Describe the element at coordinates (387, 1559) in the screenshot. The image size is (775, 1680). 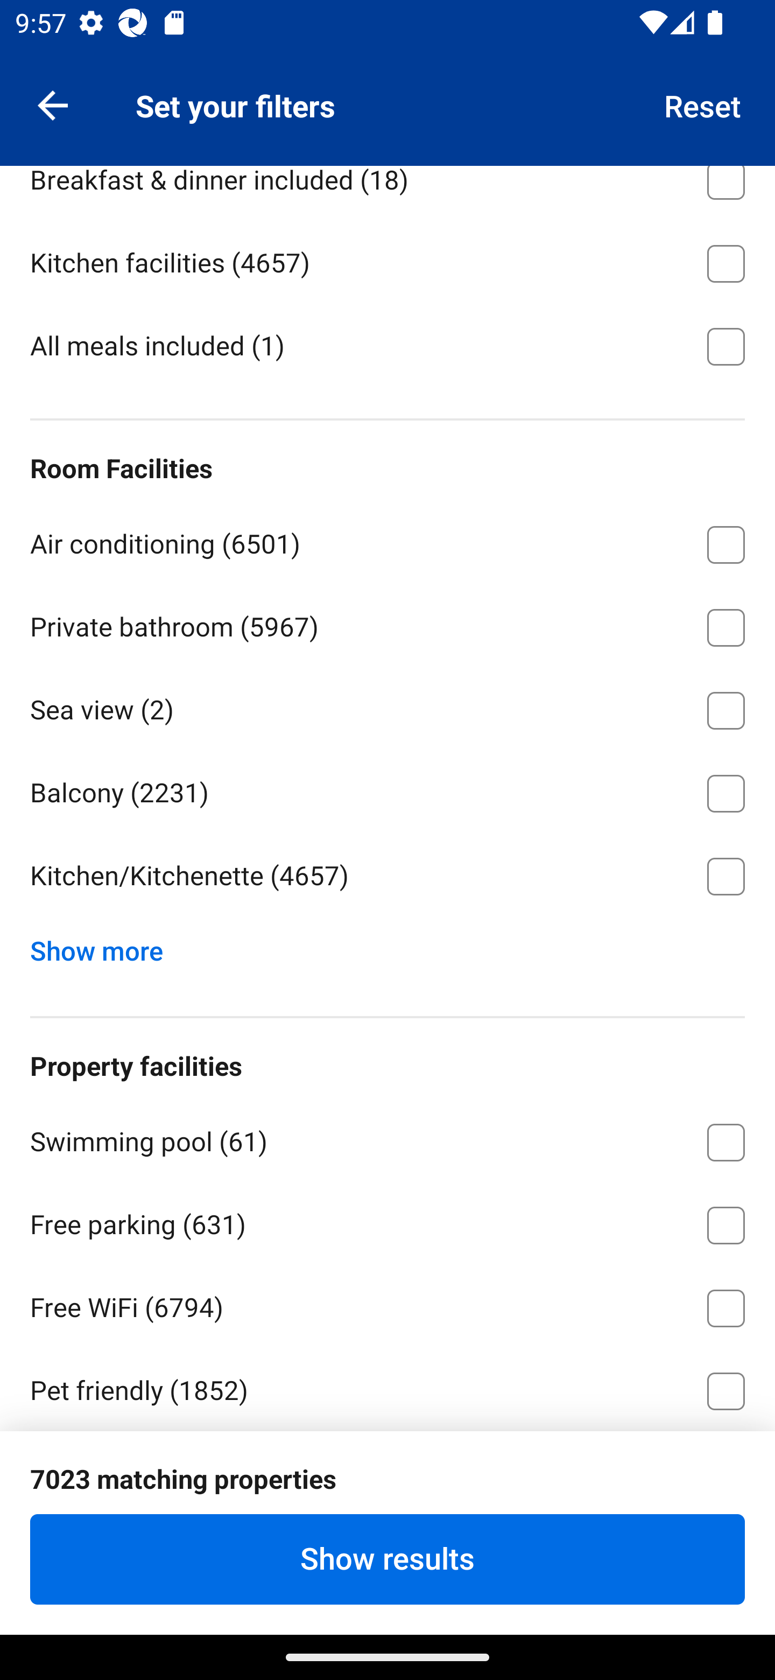
I see `Show results` at that location.